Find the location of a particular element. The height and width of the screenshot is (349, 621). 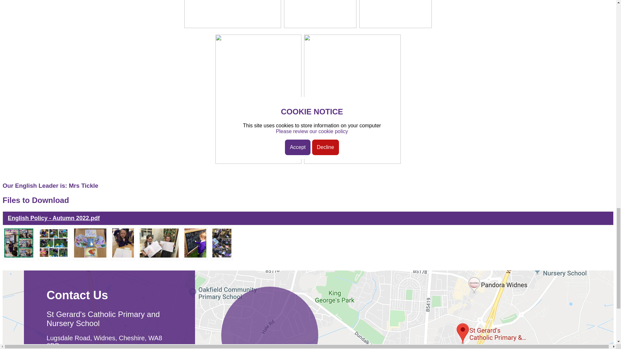

D99DC8EC-5F03-47F2-BE97-3D35E5A0CE8B.jpeg is located at coordinates (90, 256).